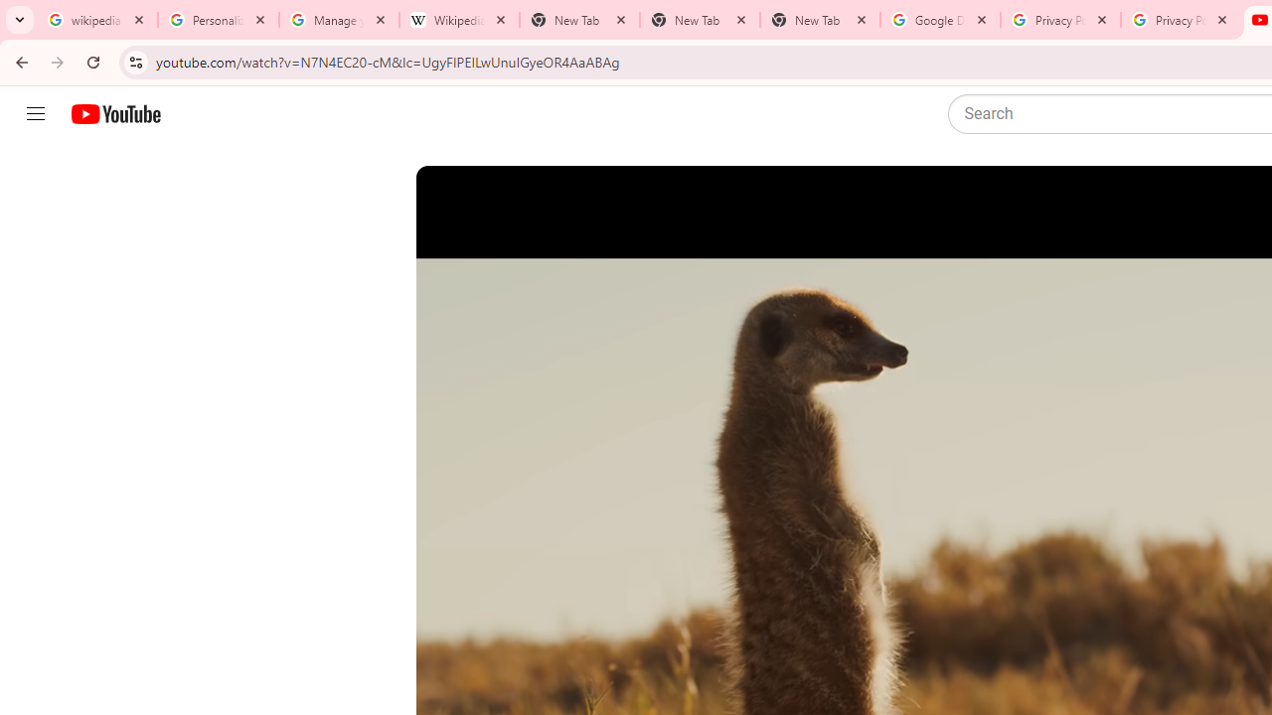 This screenshot has width=1272, height=715. What do you see at coordinates (700, 20) in the screenshot?
I see `New Tab` at bounding box center [700, 20].